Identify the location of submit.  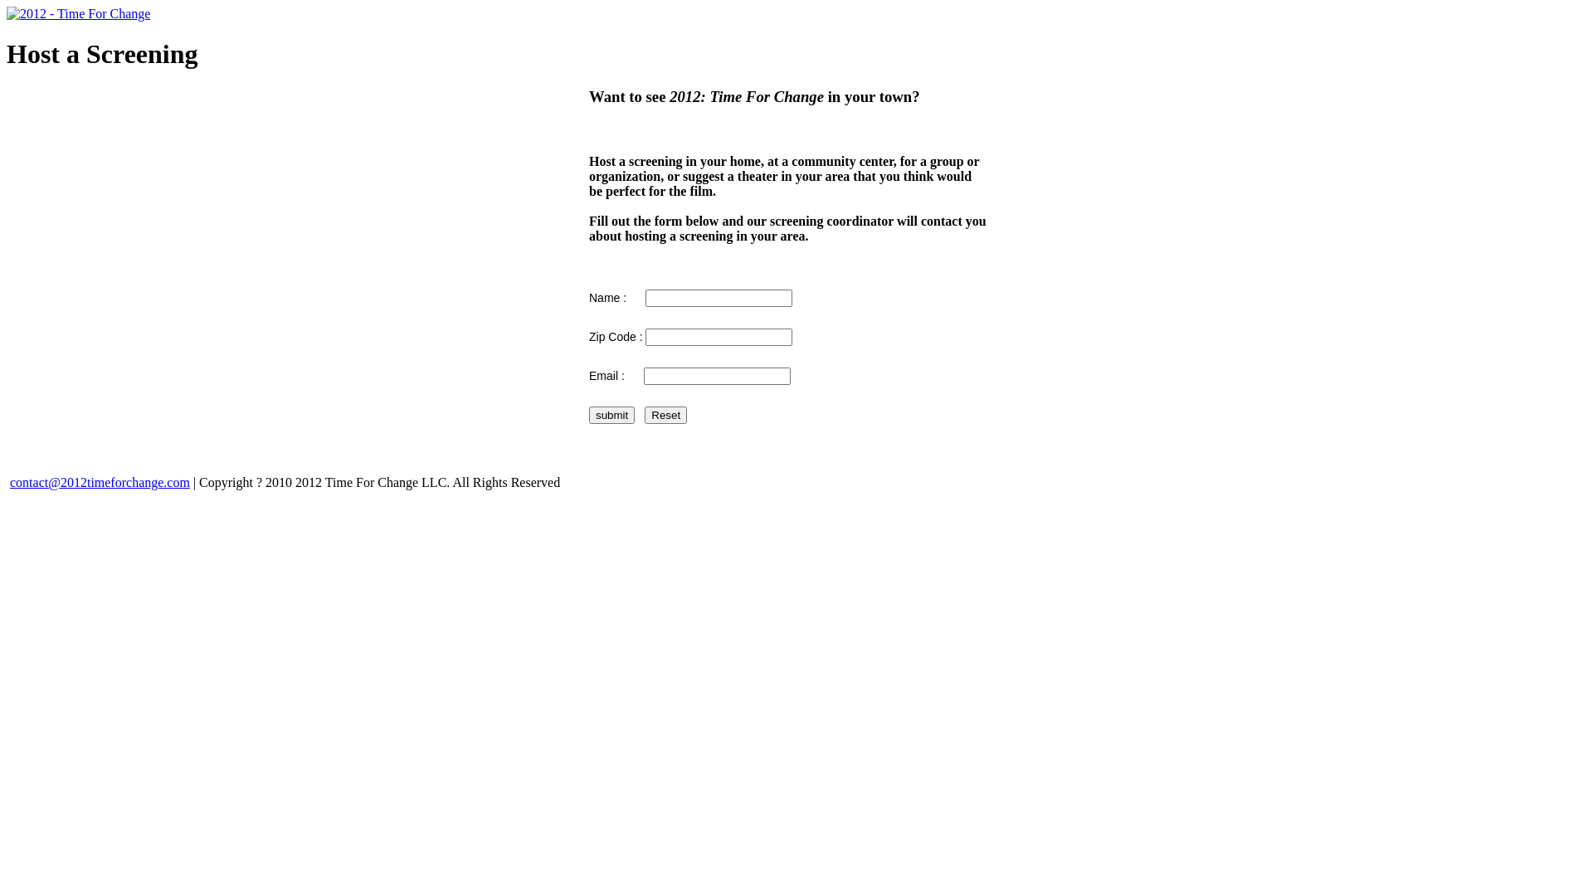
(612, 415).